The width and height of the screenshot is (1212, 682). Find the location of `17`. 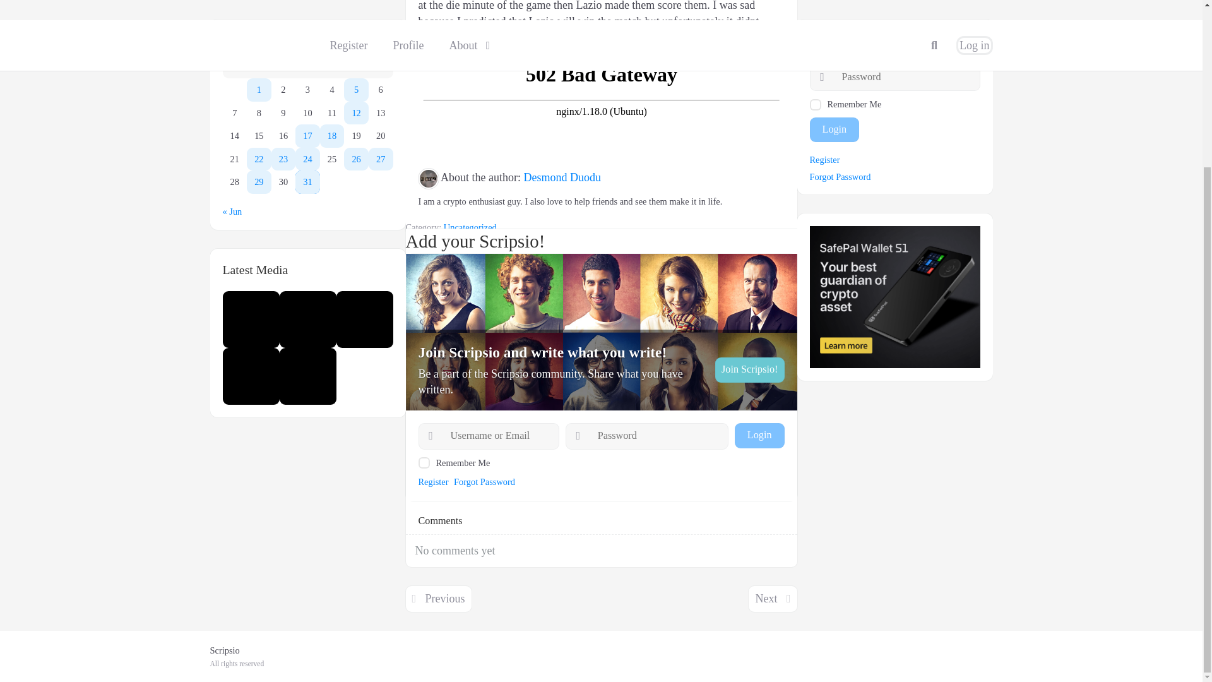

17 is located at coordinates (307, 2).